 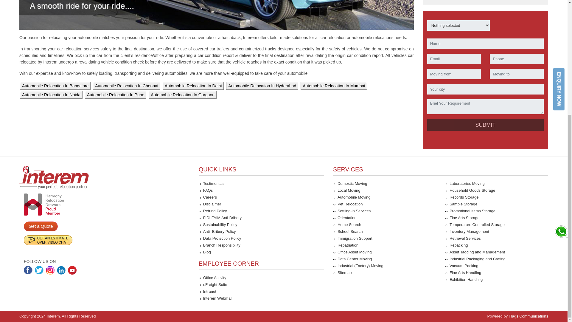 I want to click on Automobile Relocation In Mumbai, so click(x=334, y=86).